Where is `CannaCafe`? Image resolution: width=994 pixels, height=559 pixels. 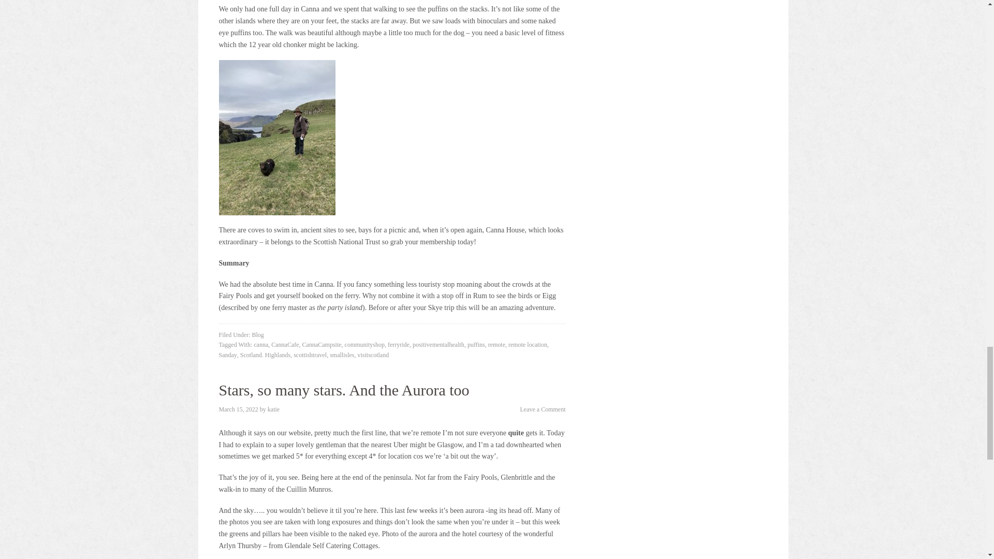 CannaCafe is located at coordinates (285, 344).